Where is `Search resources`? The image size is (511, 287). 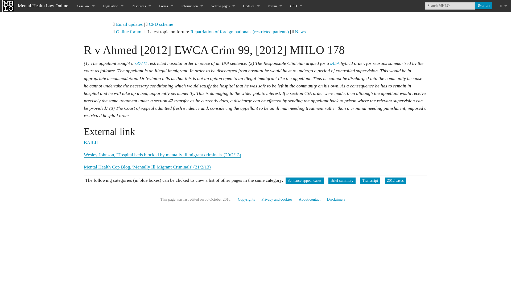 Search resources is located at coordinates (141, 30).